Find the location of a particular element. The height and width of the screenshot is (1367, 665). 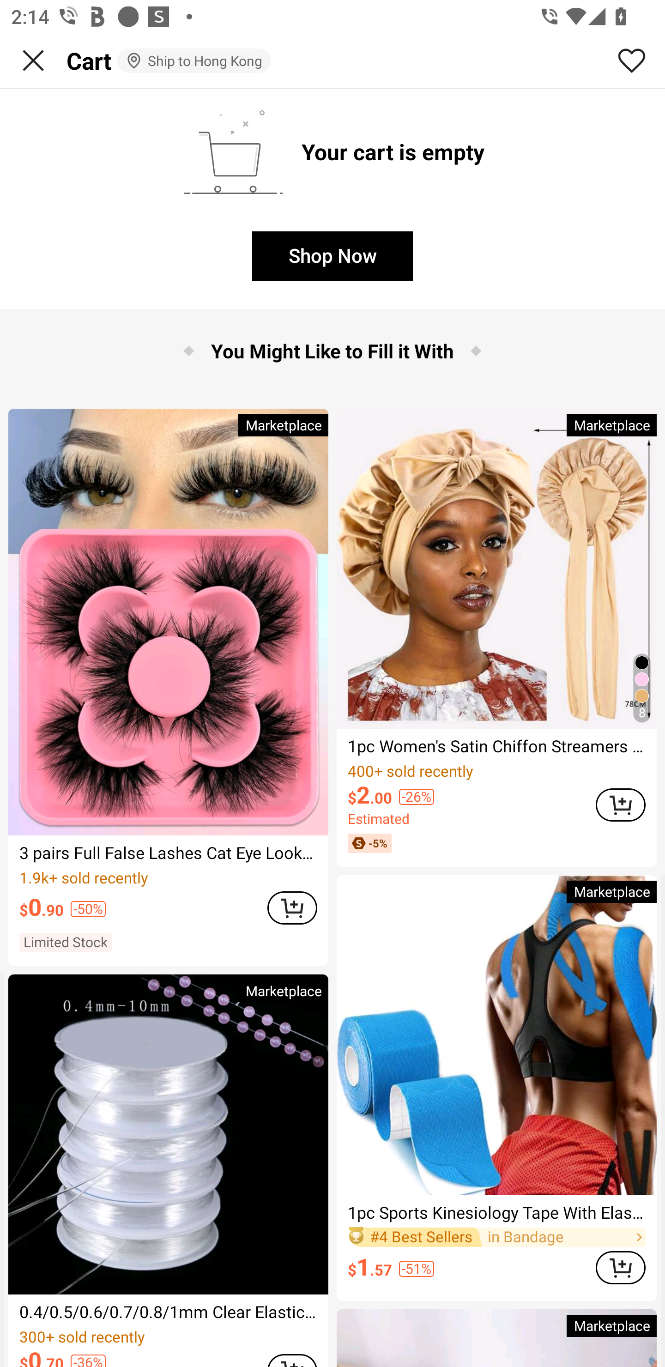

BACK is located at coordinates (33, 60).